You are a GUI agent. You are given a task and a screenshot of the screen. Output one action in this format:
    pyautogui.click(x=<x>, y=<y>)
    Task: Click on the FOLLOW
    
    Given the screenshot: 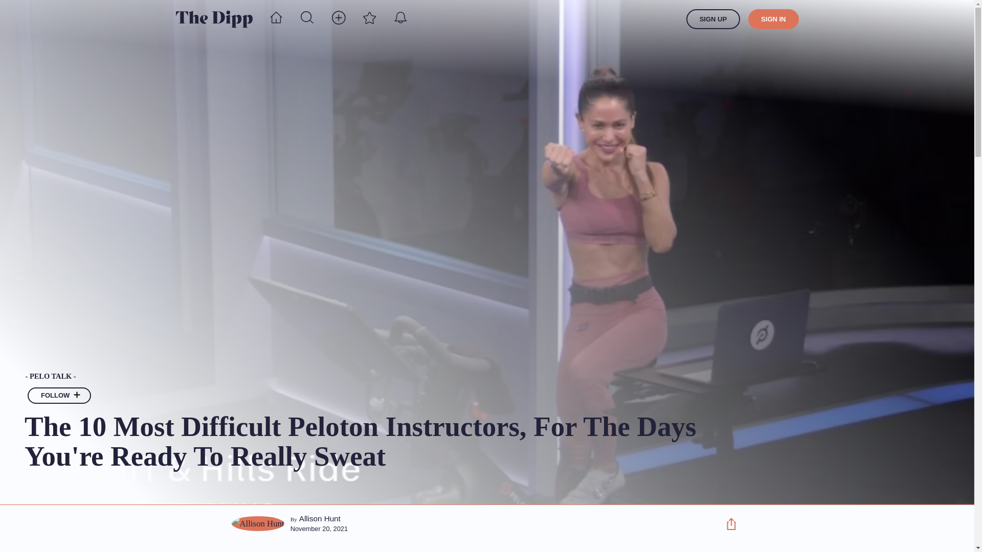 What is the action you would take?
    pyautogui.click(x=59, y=396)
    